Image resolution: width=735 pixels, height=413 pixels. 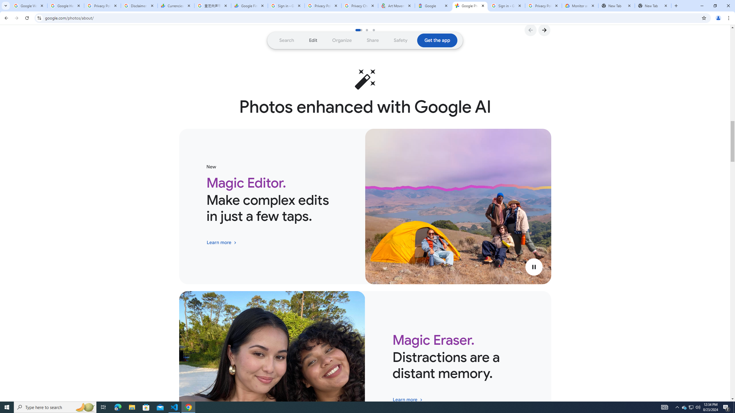 I want to click on Sign in - Google Accounts, so click(x=507, y=6).